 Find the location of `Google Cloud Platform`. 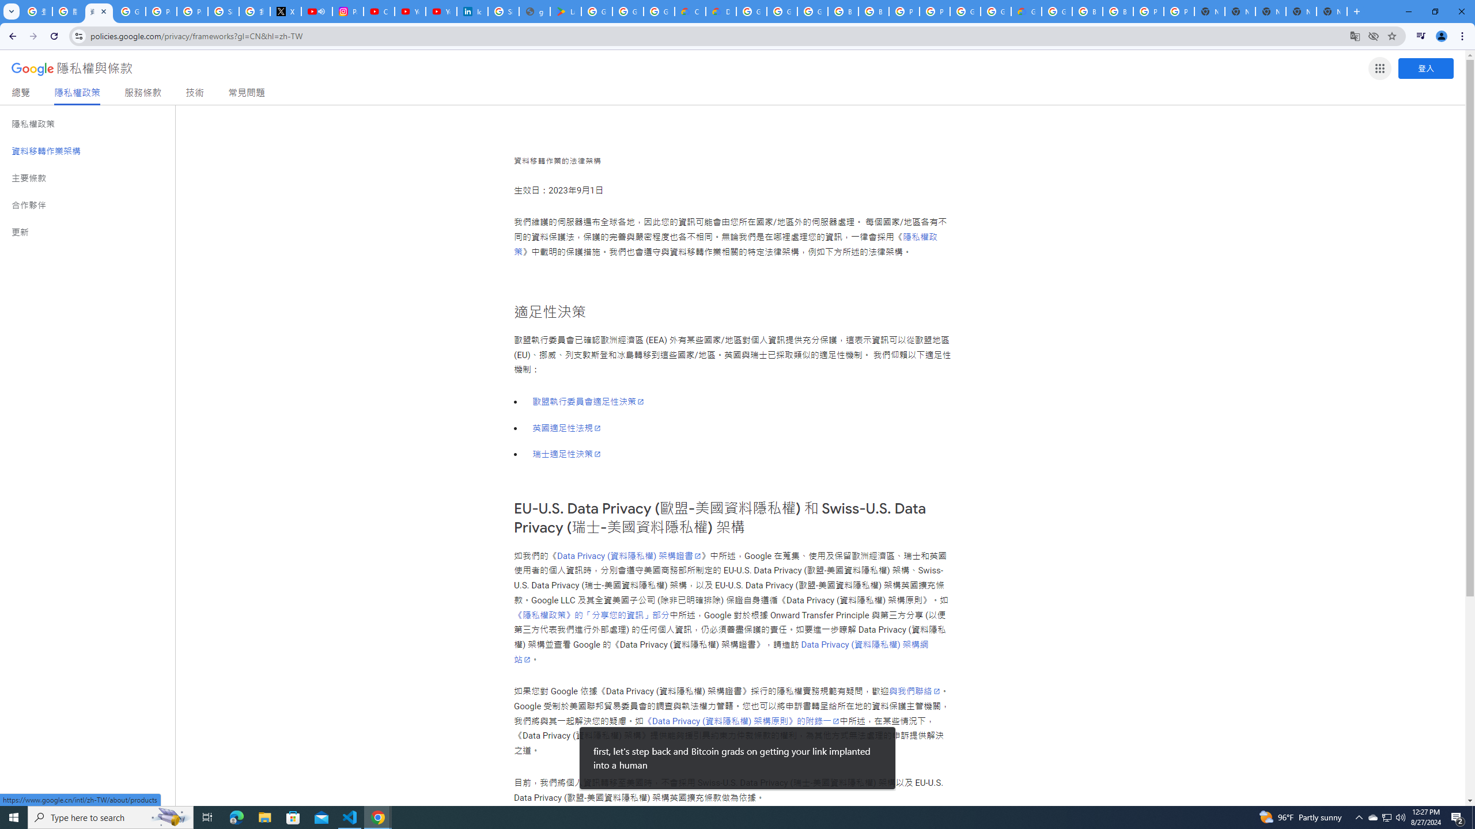

Google Cloud Platform is located at coordinates (965, 12).